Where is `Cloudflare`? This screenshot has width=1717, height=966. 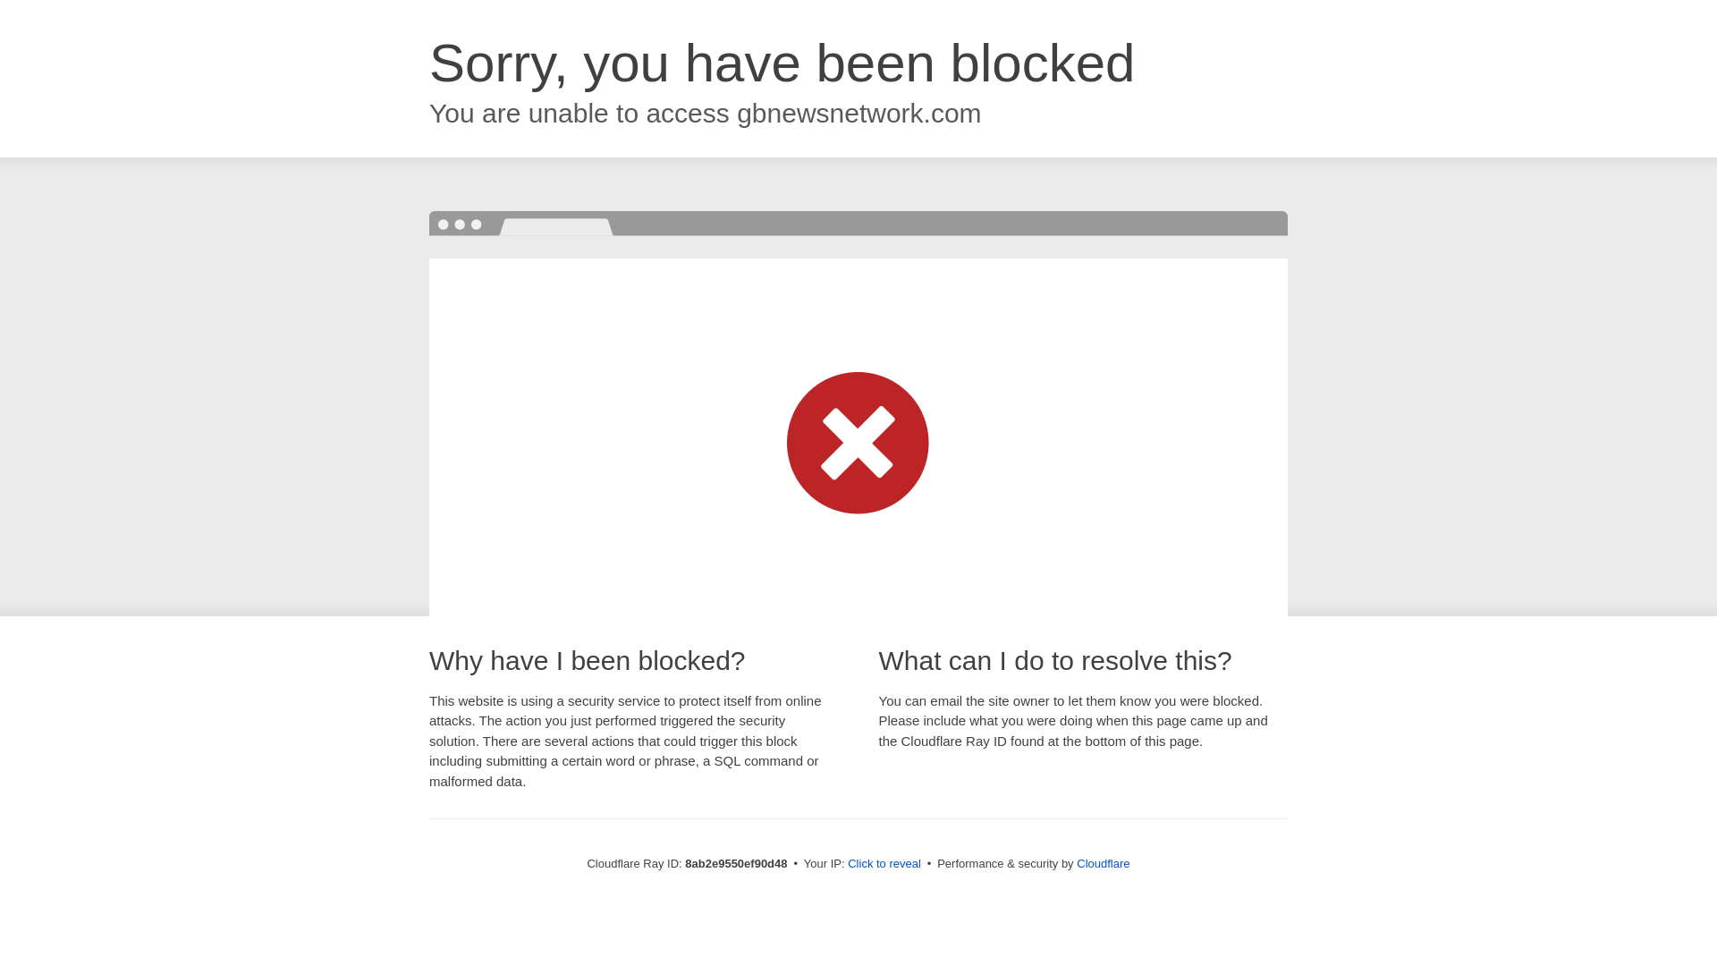 Cloudflare is located at coordinates (1103, 863).